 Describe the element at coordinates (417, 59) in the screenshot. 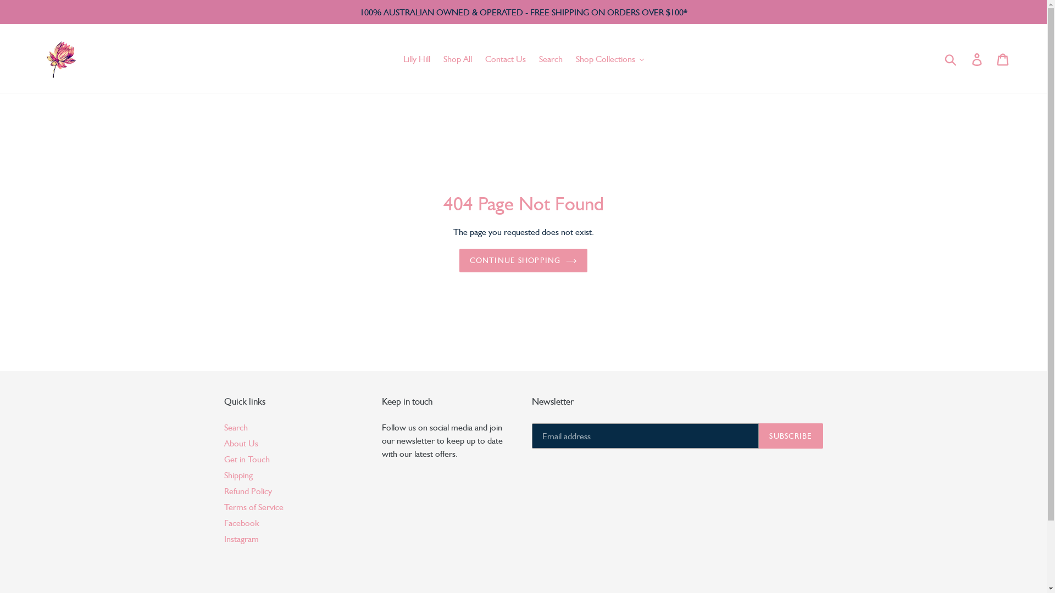

I see `Lilly Hill` at that location.